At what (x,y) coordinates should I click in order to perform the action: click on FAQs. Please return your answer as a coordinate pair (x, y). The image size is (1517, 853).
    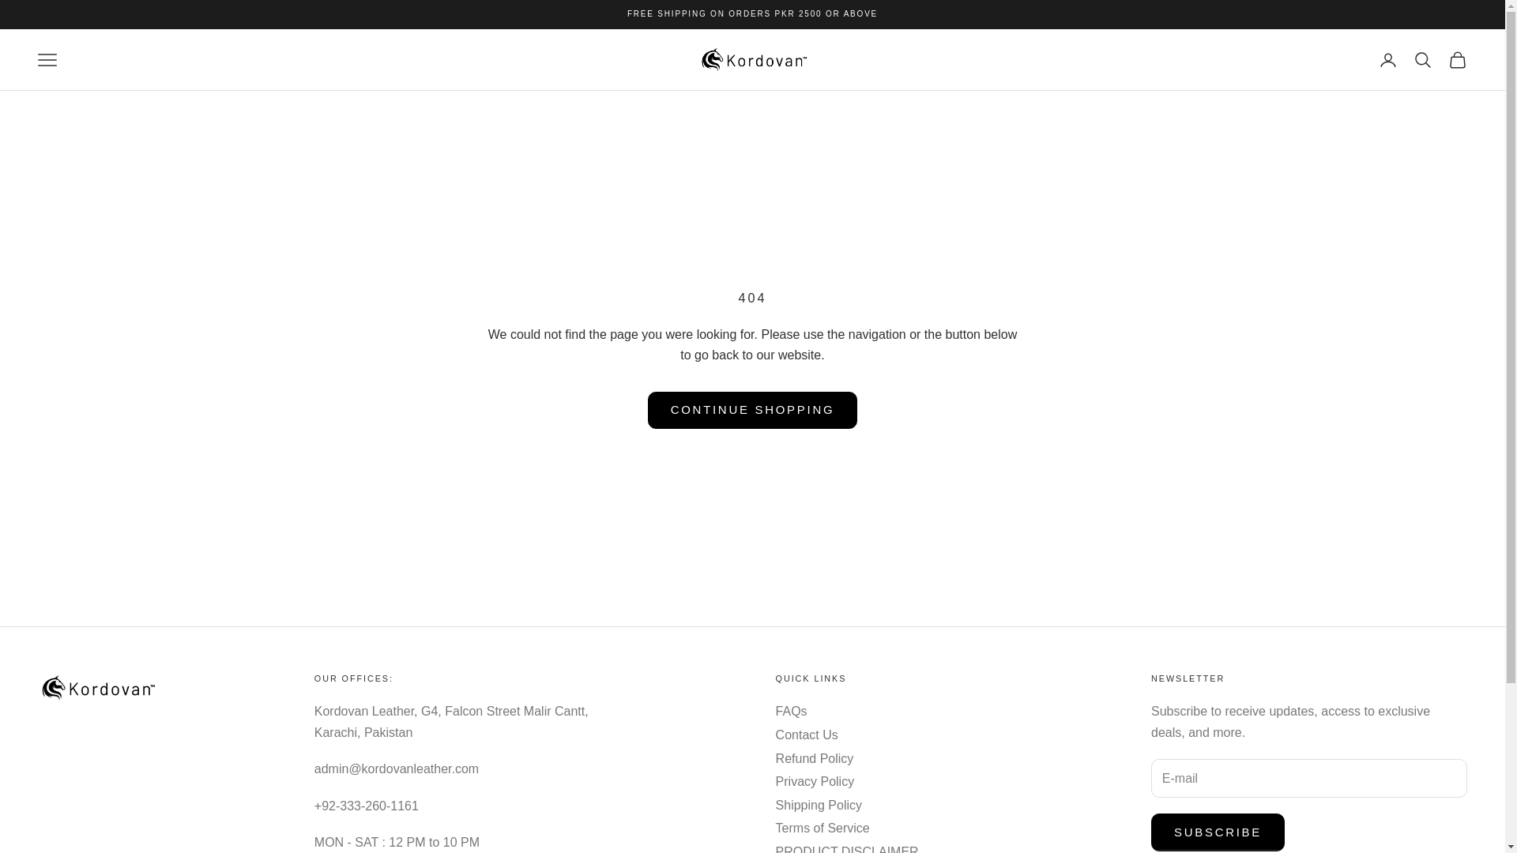
    Looking at the image, I should click on (791, 711).